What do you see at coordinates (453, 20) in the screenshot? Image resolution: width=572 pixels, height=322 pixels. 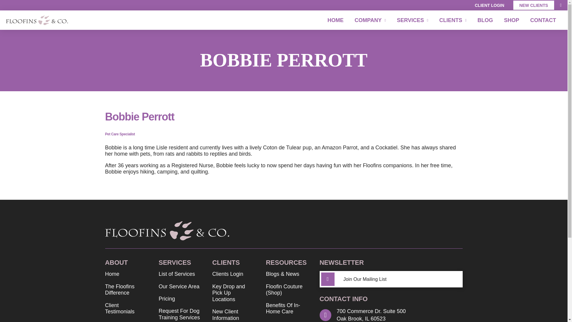 I see `CLIENTS` at bounding box center [453, 20].